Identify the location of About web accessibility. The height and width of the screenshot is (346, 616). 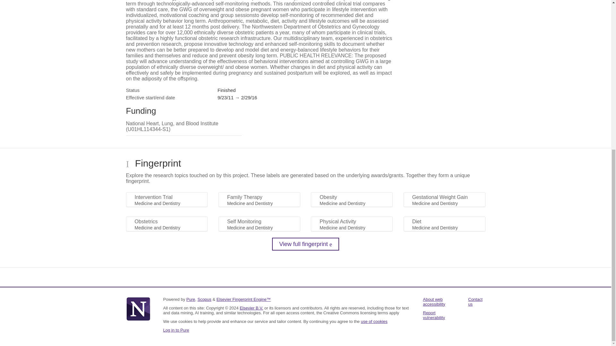
(434, 301).